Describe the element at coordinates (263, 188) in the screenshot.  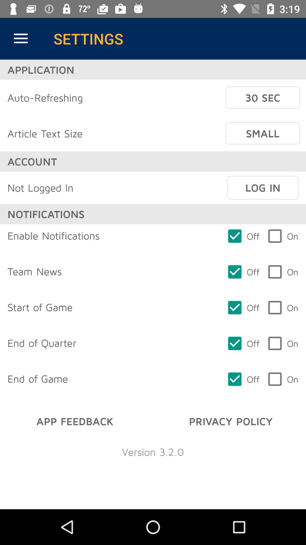
I see `press the item below small` at that location.